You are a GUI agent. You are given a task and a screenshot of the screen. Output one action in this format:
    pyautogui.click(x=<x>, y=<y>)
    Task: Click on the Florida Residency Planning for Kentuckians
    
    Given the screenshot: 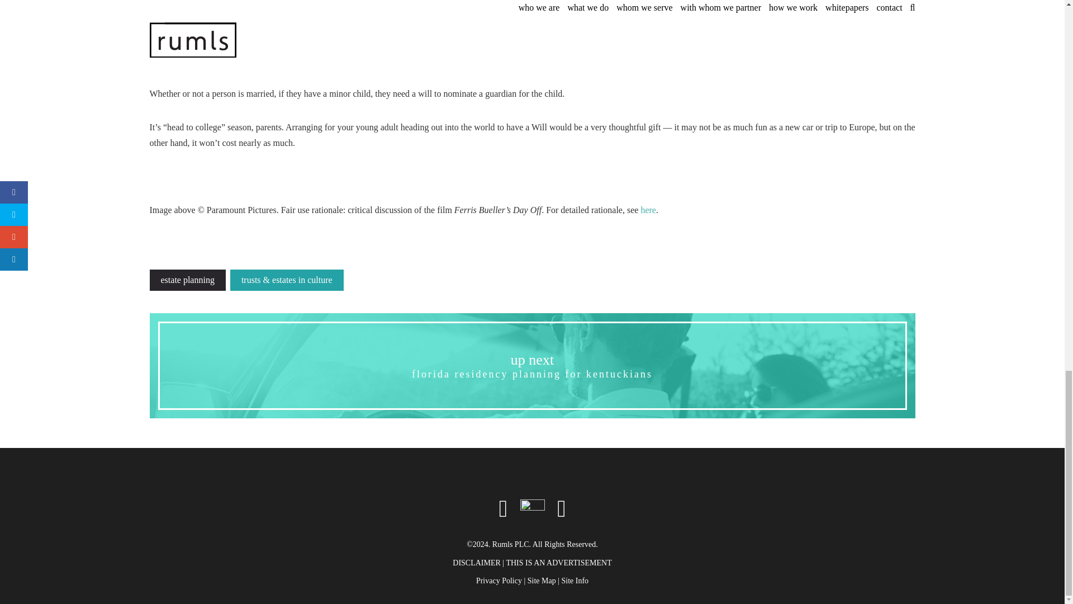 What is the action you would take?
    pyautogui.click(x=532, y=366)
    